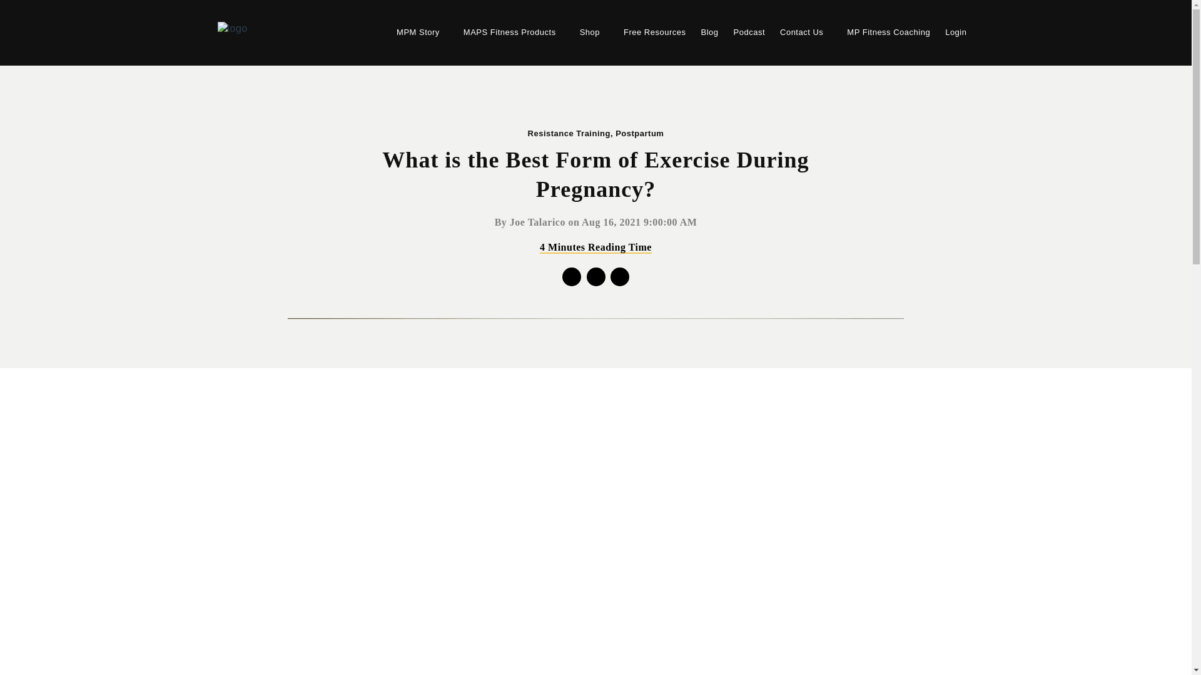  What do you see at coordinates (232, 29) in the screenshot?
I see `logo` at bounding box center [232, 29].